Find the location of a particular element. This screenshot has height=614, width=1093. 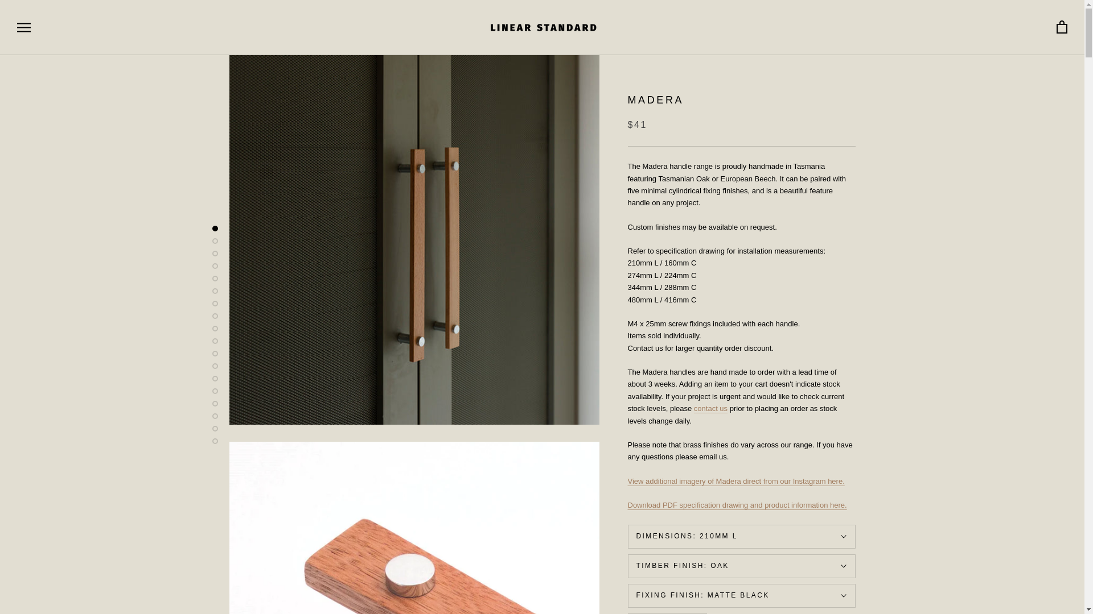

DIMENSIONS: 210MM L is located at coordinates (741, 537).